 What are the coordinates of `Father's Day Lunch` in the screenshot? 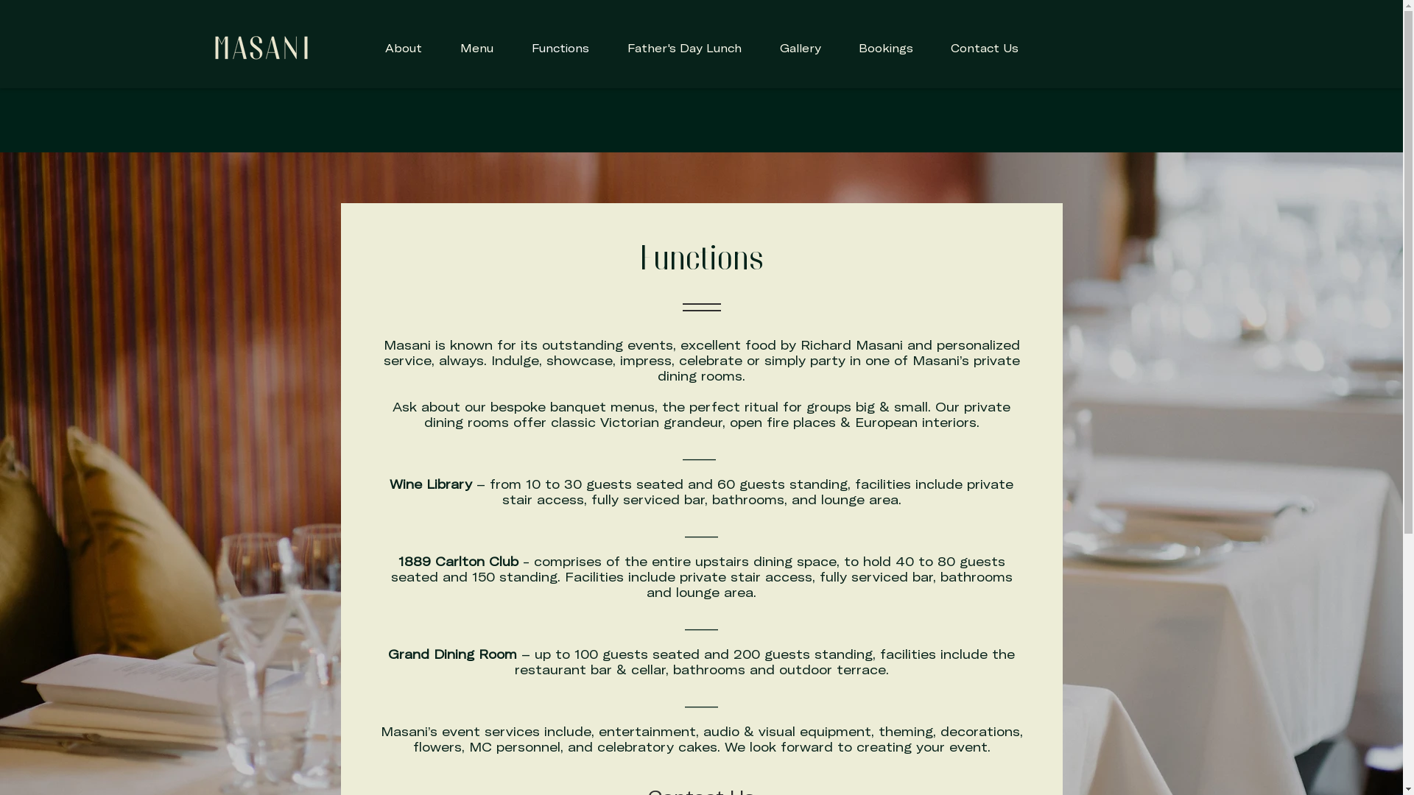 It's located at (685, 49).